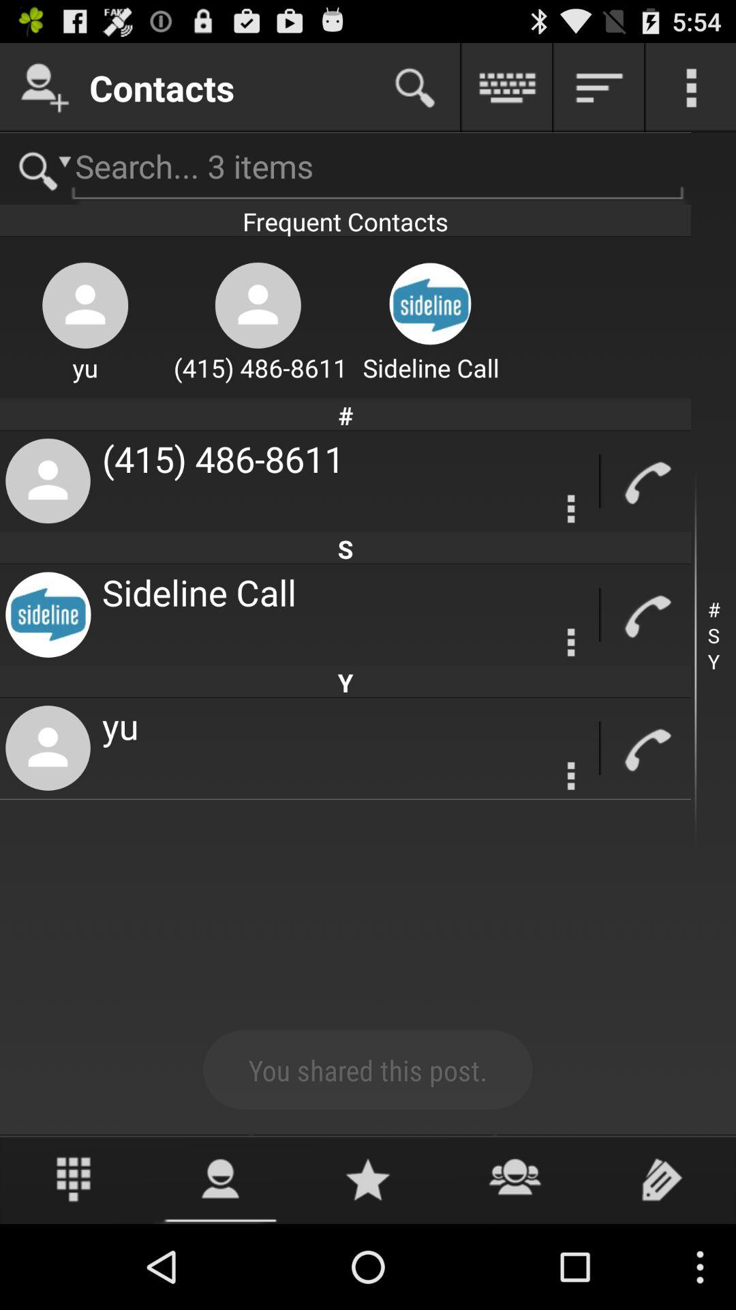  Describe the element at coordinates (646, 615) in the screenshot. I see `call option` at that location.